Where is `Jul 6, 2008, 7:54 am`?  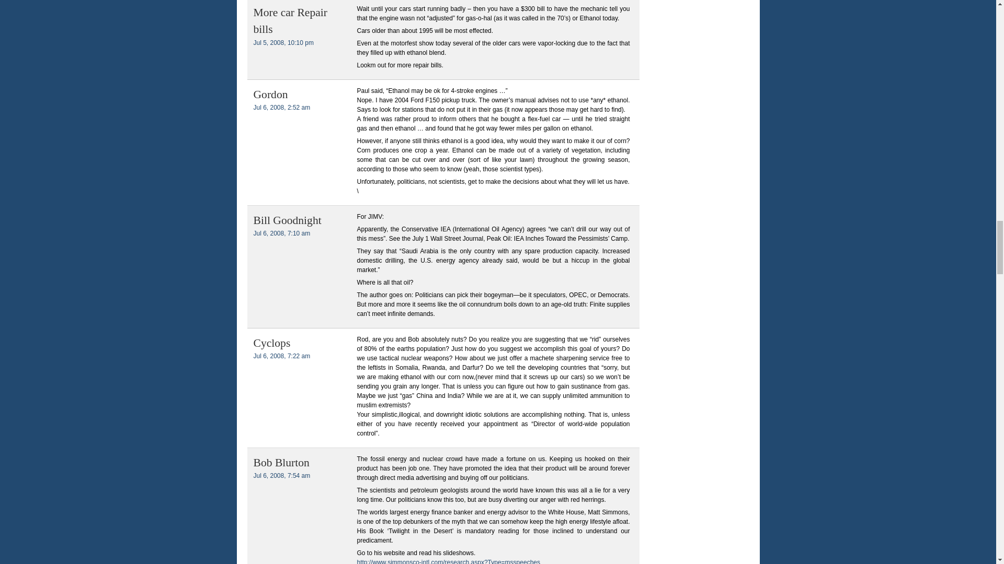 Jul 6, 2008, 7:54 am is located at coordinates (281, 475).